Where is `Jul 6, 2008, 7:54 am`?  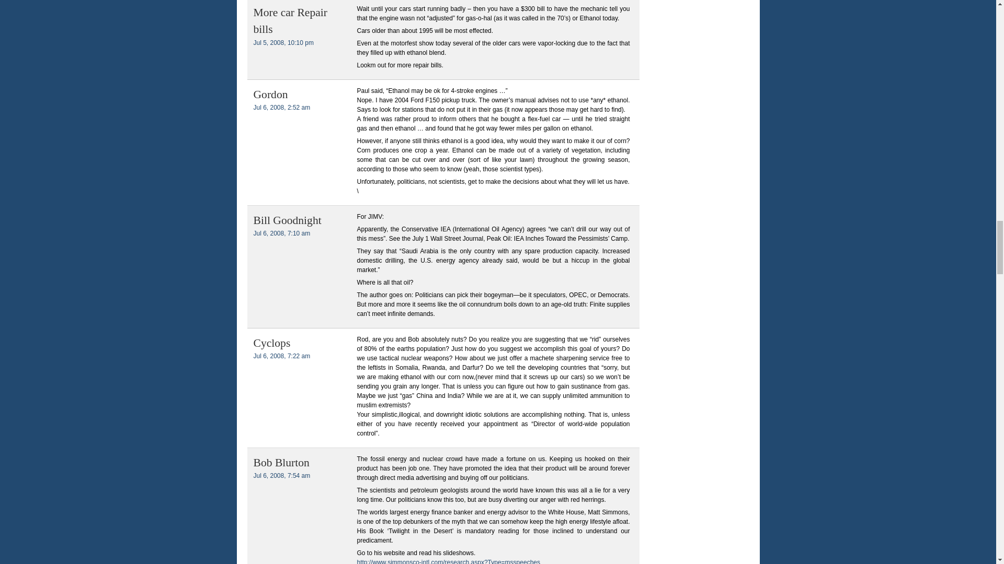 Jul 6, 2008, 7:54 am is located at coordinates (281, 475).